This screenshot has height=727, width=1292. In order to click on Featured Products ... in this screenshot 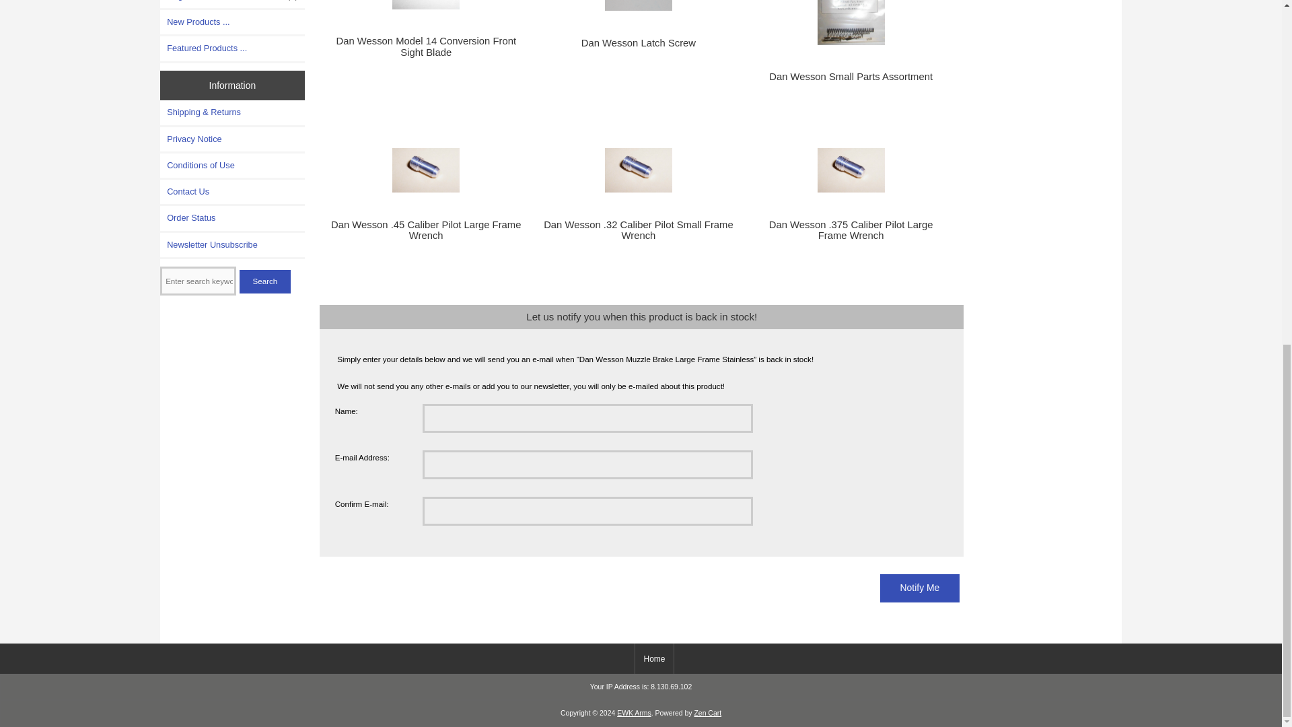, I will do `click(233, 48)`.